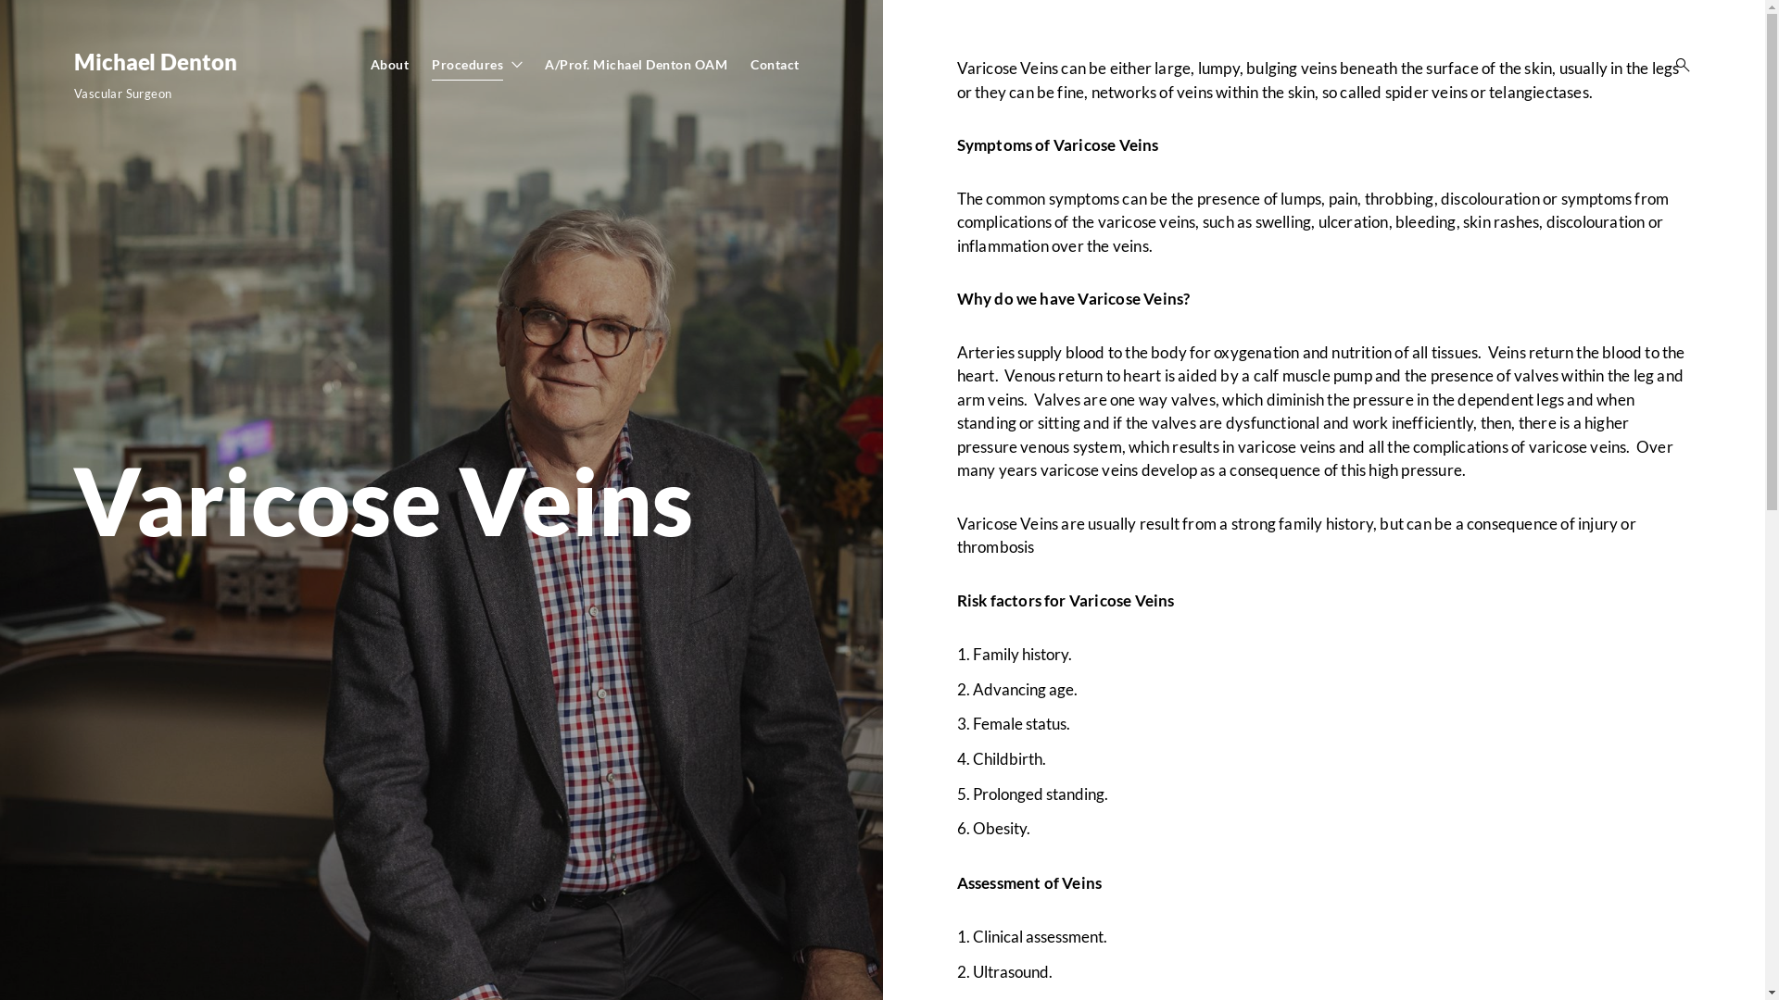  Describe the element at coordinates (390, 65) in the screenshot. I see `About` at that location.